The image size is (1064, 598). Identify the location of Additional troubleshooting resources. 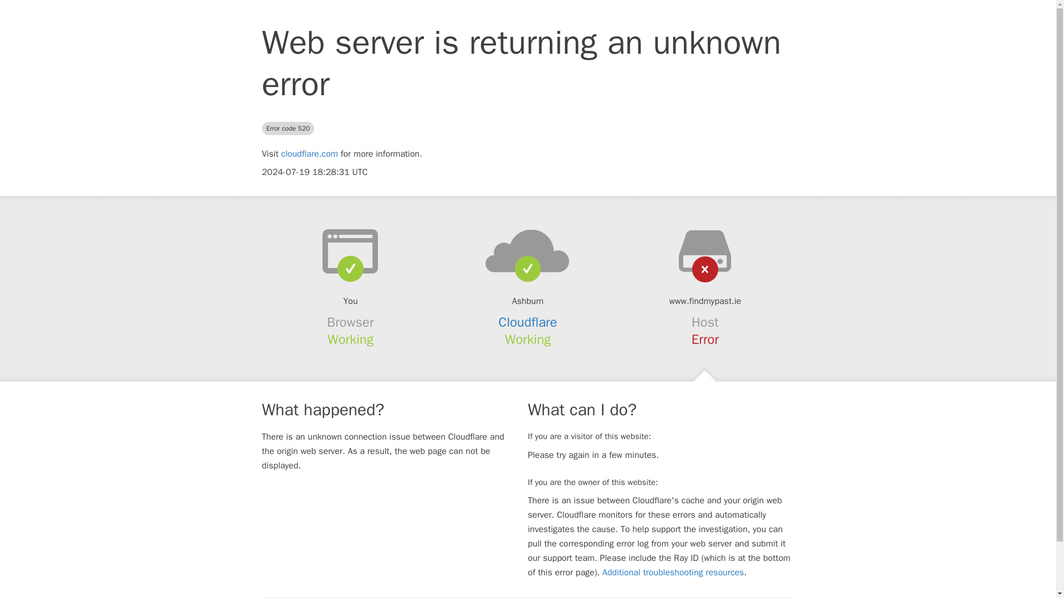
(673, 573).